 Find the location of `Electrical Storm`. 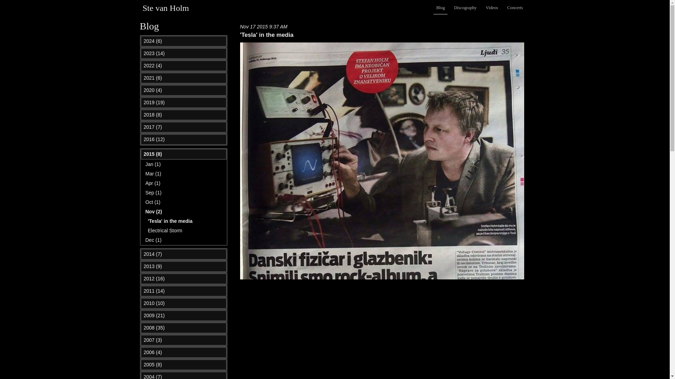

Electrical Storm is located at coordinates (165, 231).